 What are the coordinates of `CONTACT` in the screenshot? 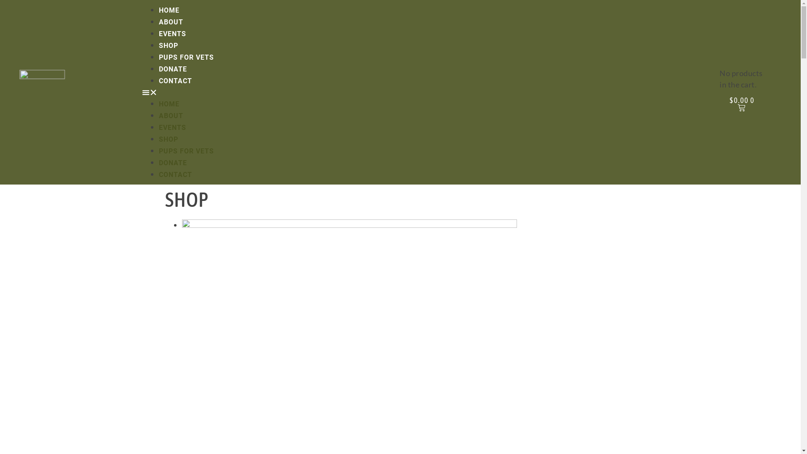 It's located at (176, 175).